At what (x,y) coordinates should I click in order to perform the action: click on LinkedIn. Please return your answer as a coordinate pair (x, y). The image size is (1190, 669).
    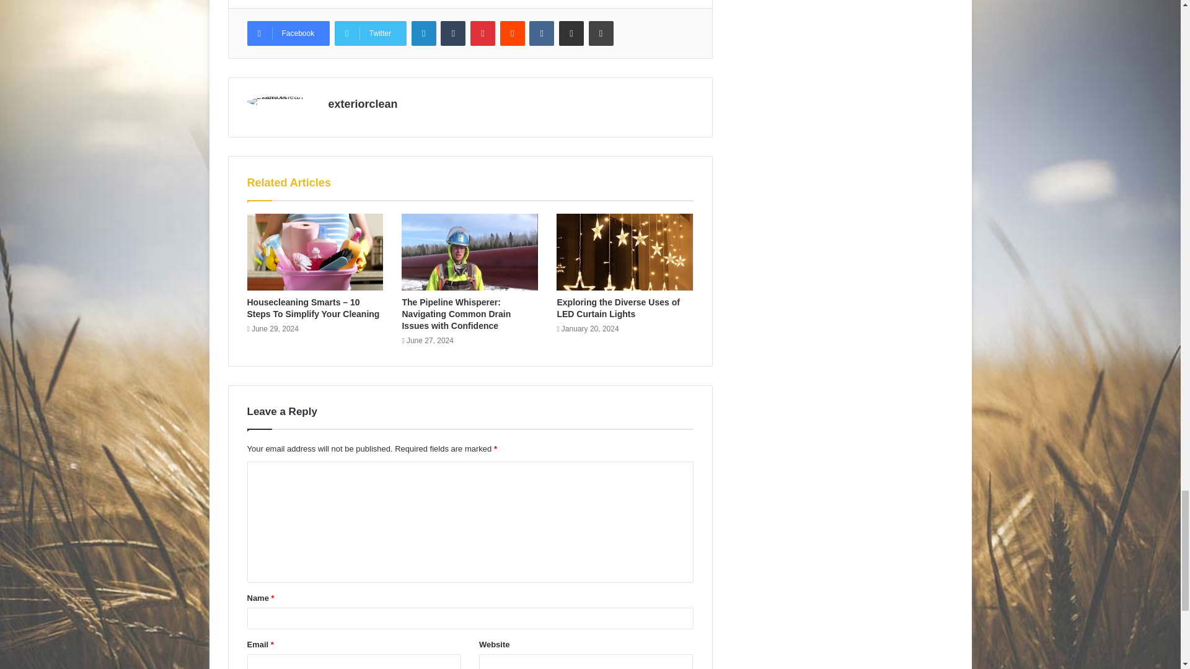
    Looking at the image, I should click on (424, 33).